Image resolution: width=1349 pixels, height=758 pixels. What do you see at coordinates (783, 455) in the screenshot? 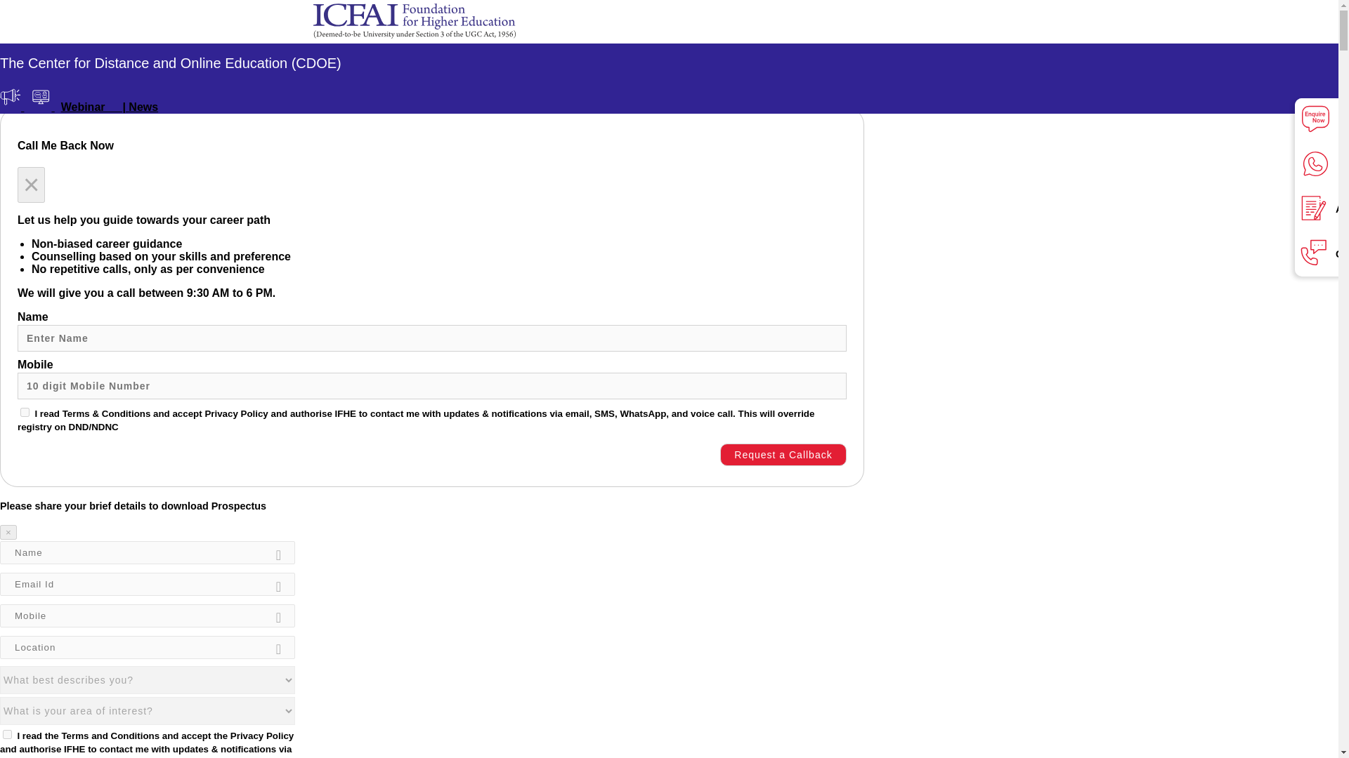
I see `Request a Callback` at bounding box center [783, 455].